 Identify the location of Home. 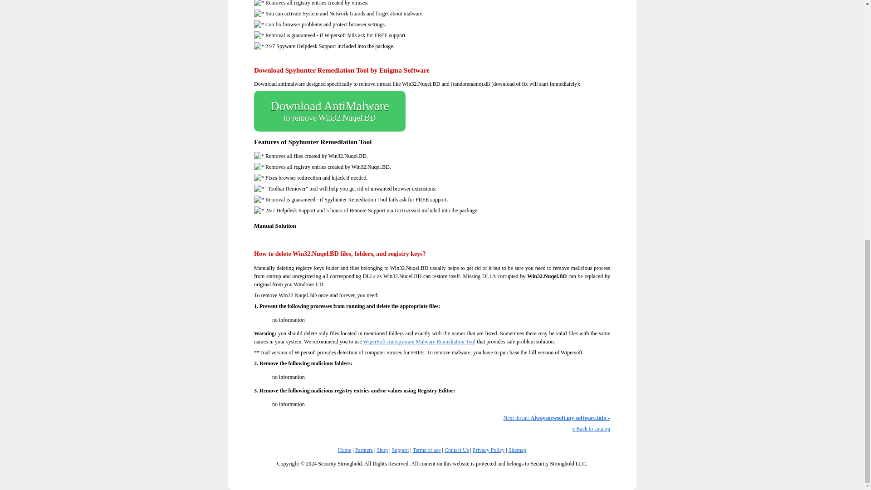
(344, 450).